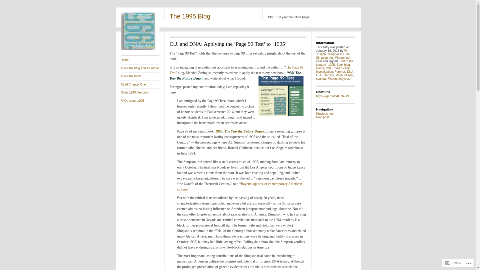  What do you see at coordinates (320, 68) in the screenshot?
I see `Crime` at bounding box center [320, 68].